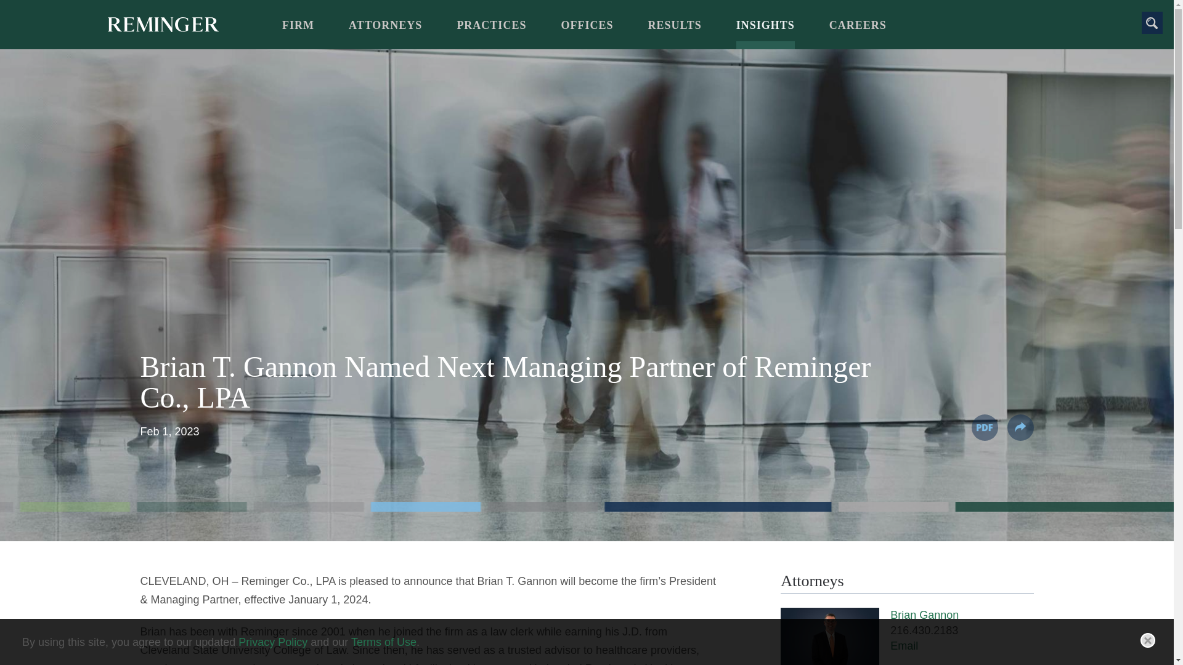 This screenshot has width=1183, height=665. I want to click on OFFICES, so click(587, 31).